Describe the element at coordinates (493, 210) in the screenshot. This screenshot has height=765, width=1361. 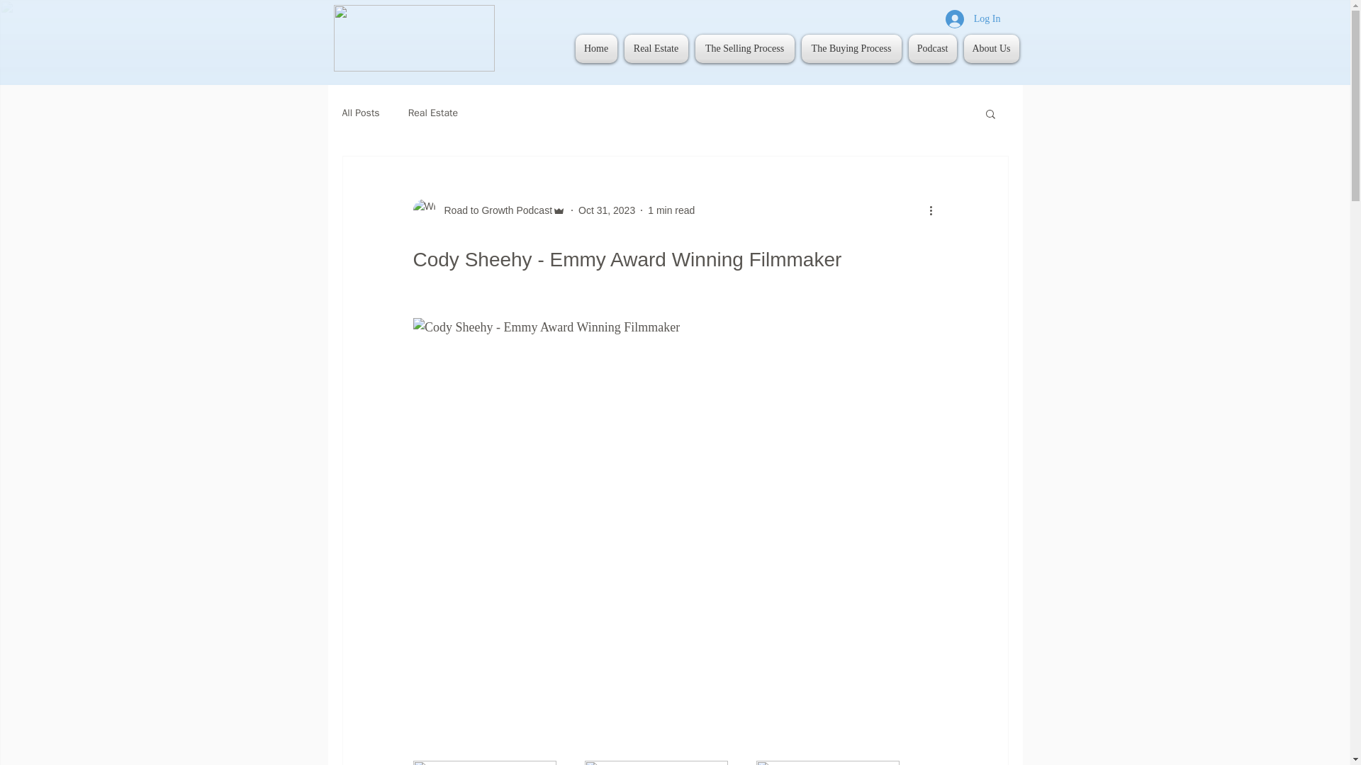
I see `Road to Growth Podcast` at that location.